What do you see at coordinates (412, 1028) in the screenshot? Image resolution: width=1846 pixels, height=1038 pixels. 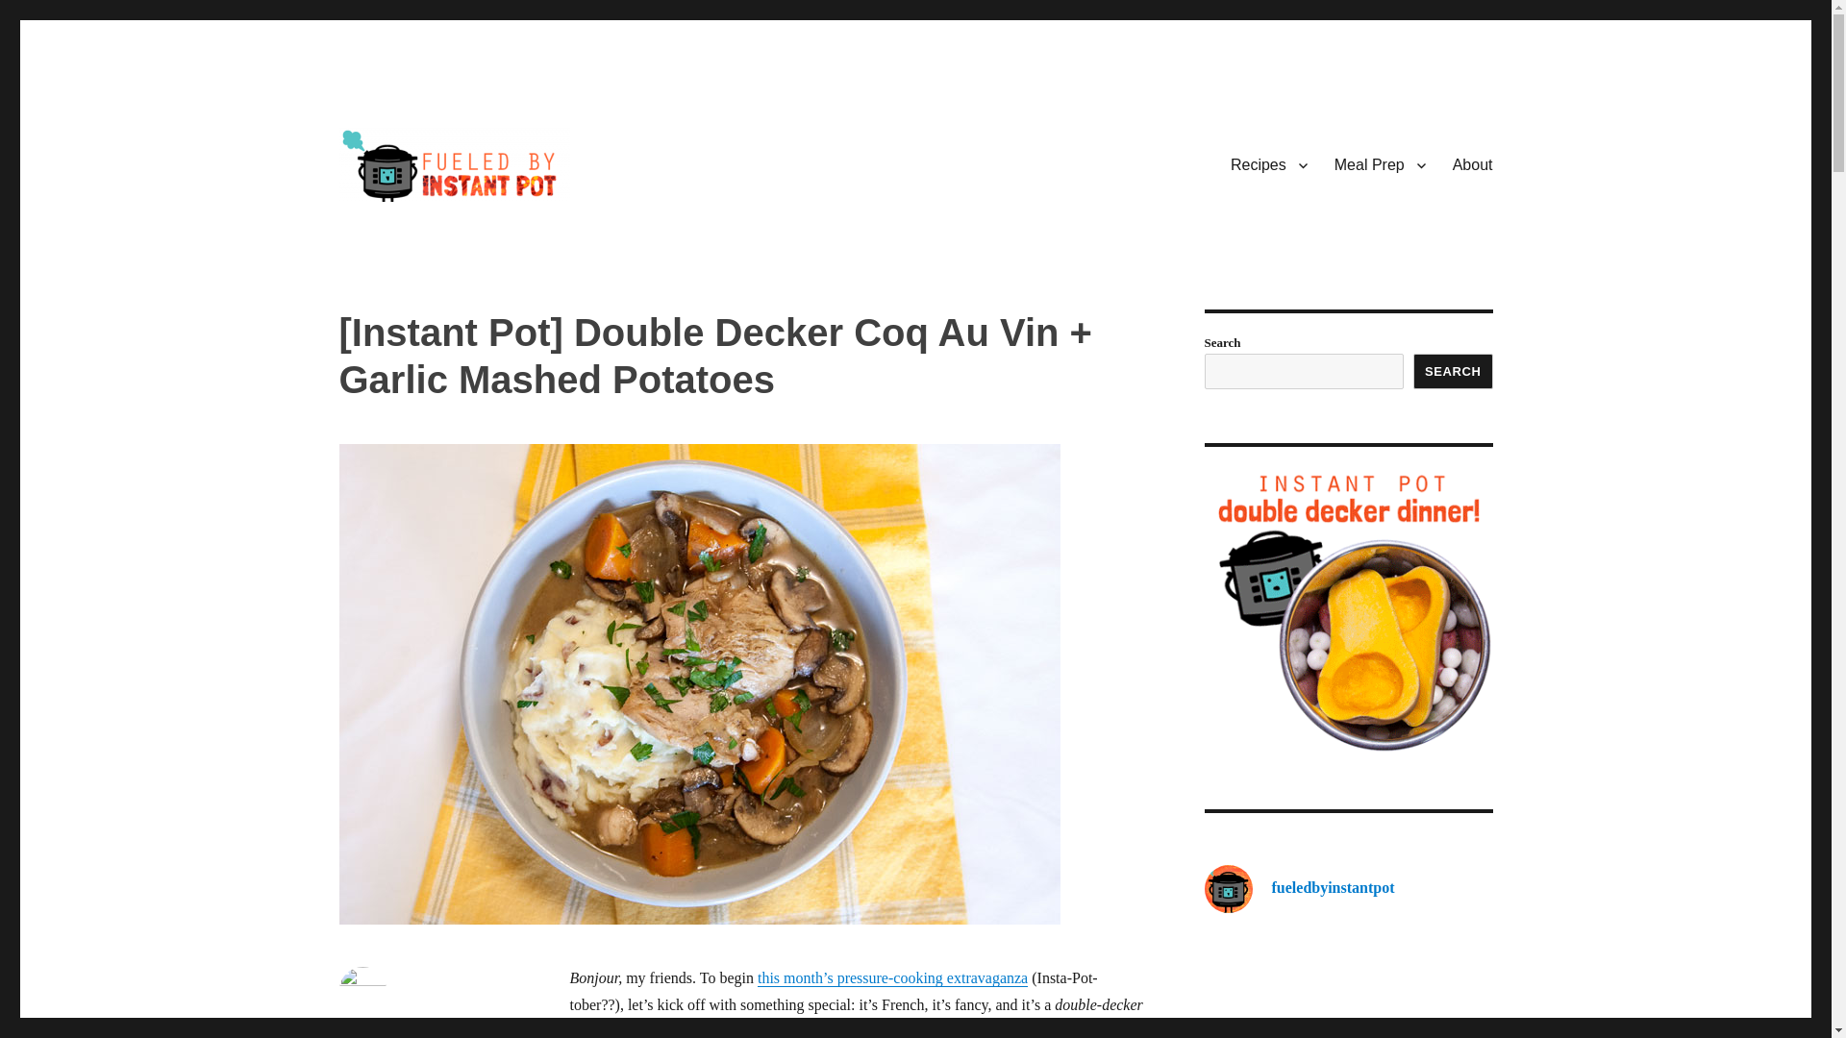 I see `Mary Clare Fraker, MS RD` at bounding box center [412, 1028].